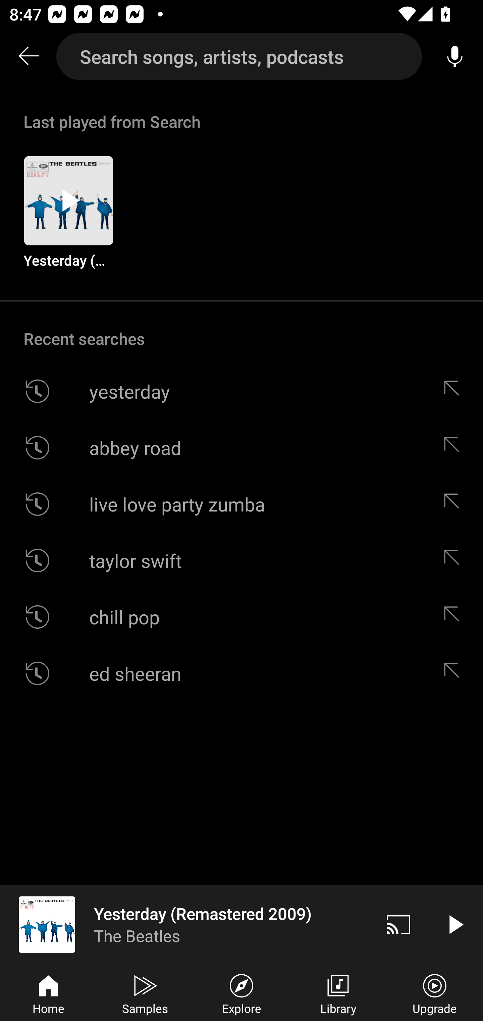 This screenshot has width=483, height=1021. What do you see at coordinates (454, 560) in the screenshot?
I see `Edit suggestion taylor swift` at bounding box center [454, 560].